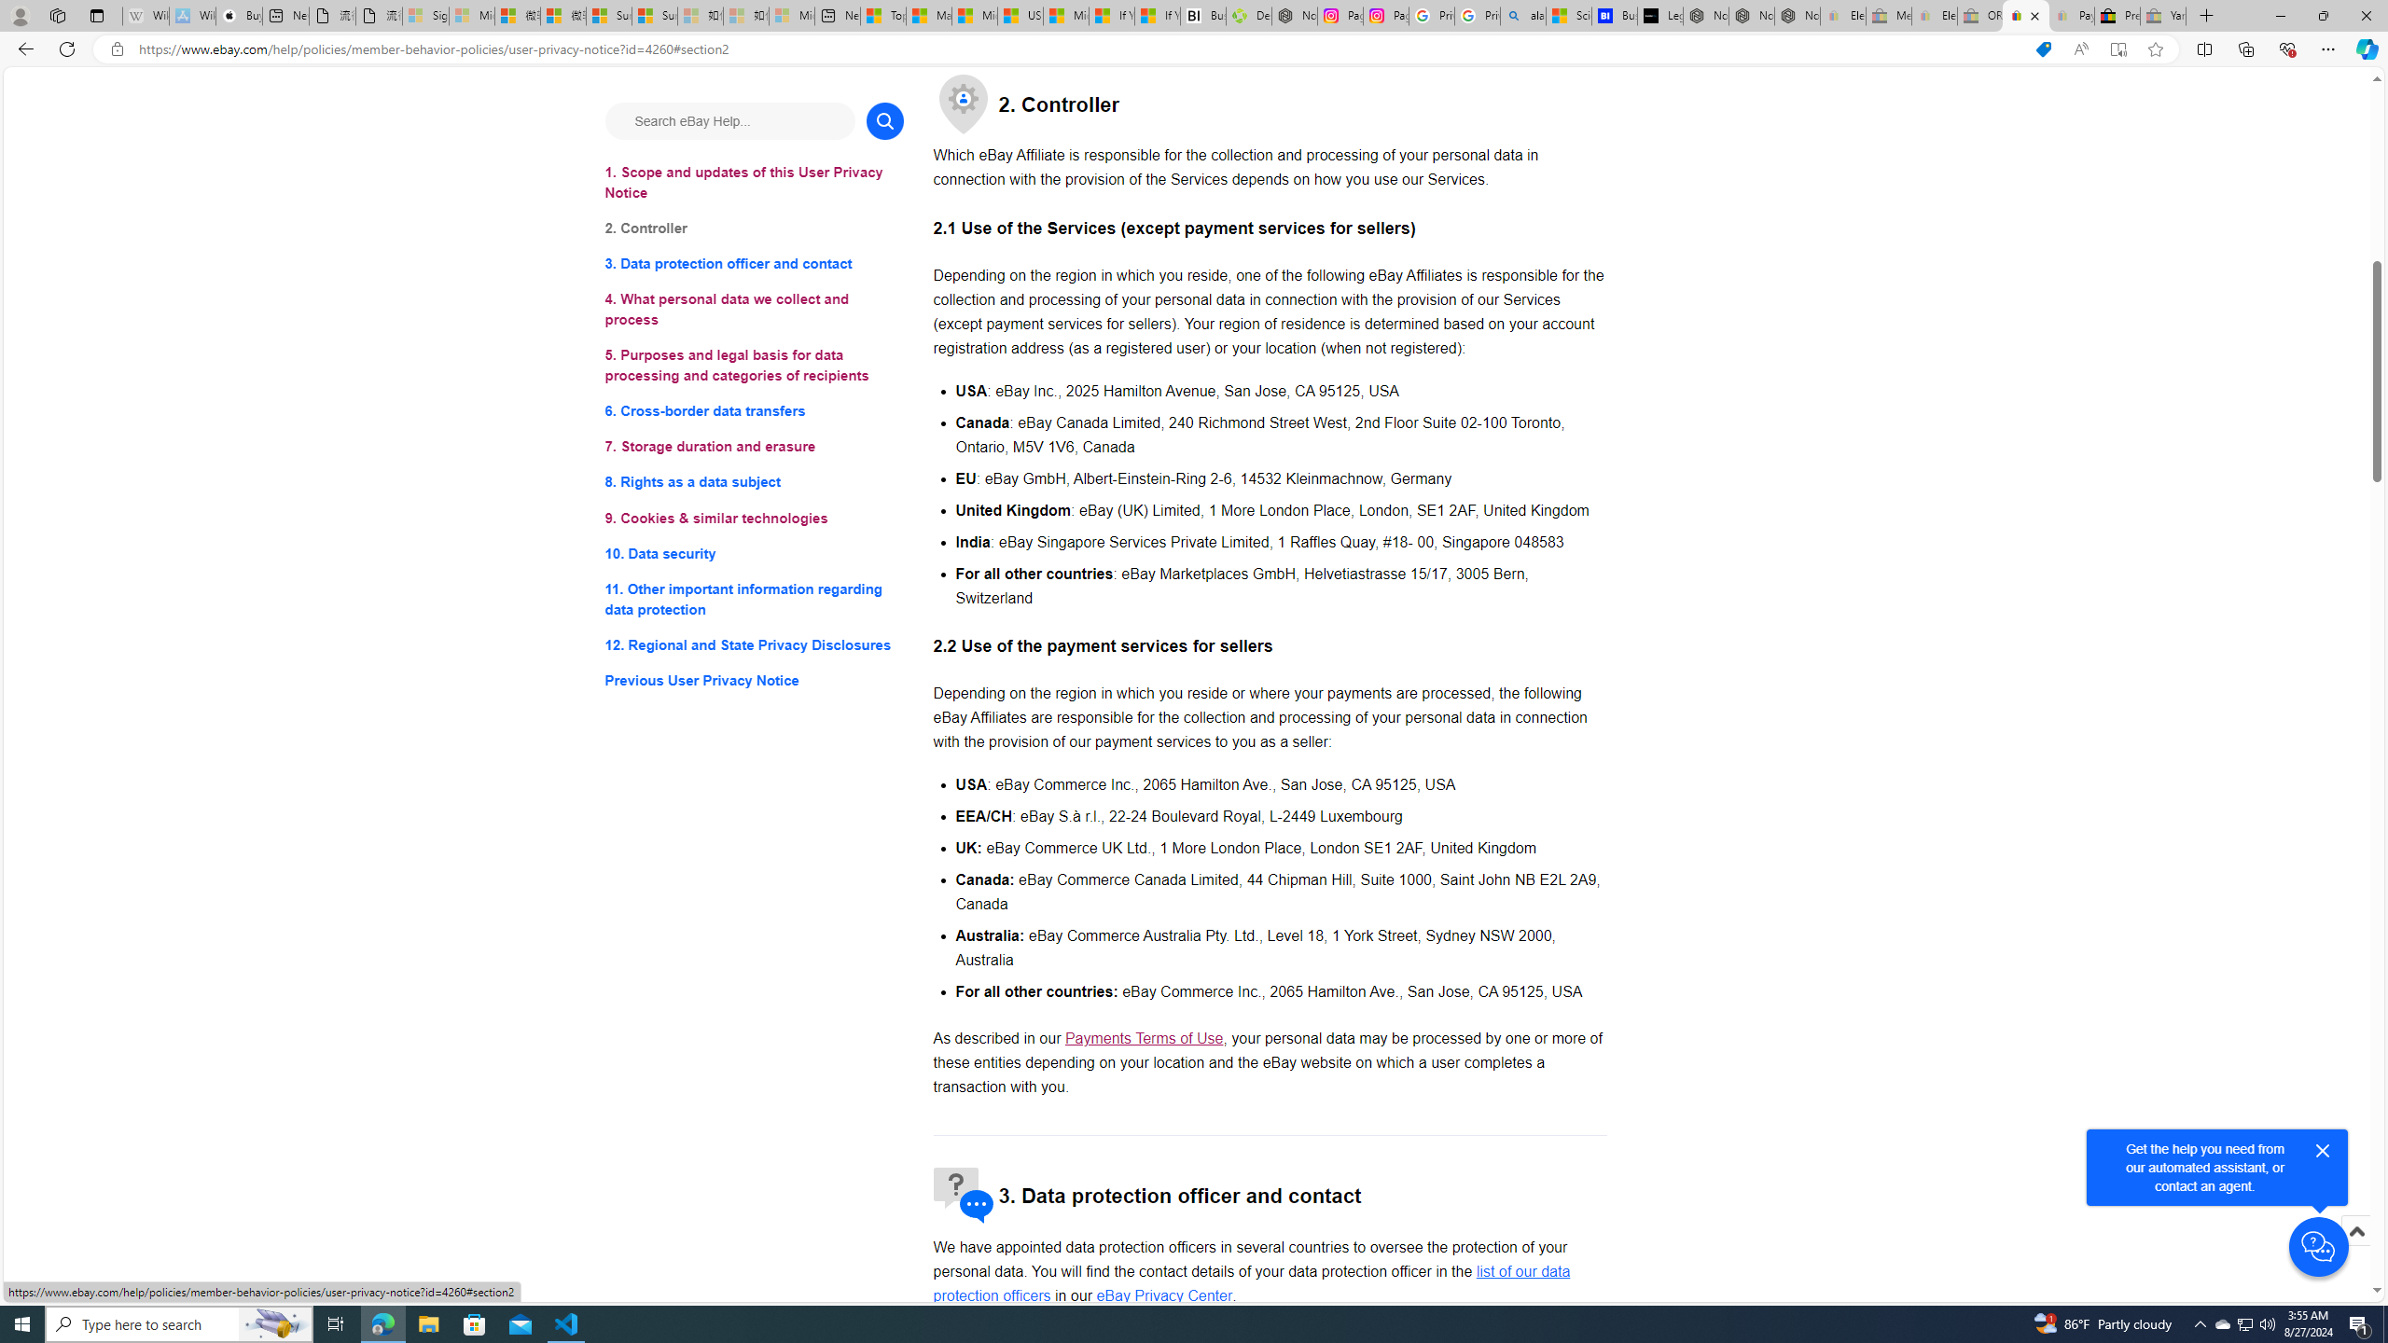  What do you see at coordinates (2026, 16) in the screenshot?
I see `User Privacy Notice | eBay` at bounding box center [2026, 16].